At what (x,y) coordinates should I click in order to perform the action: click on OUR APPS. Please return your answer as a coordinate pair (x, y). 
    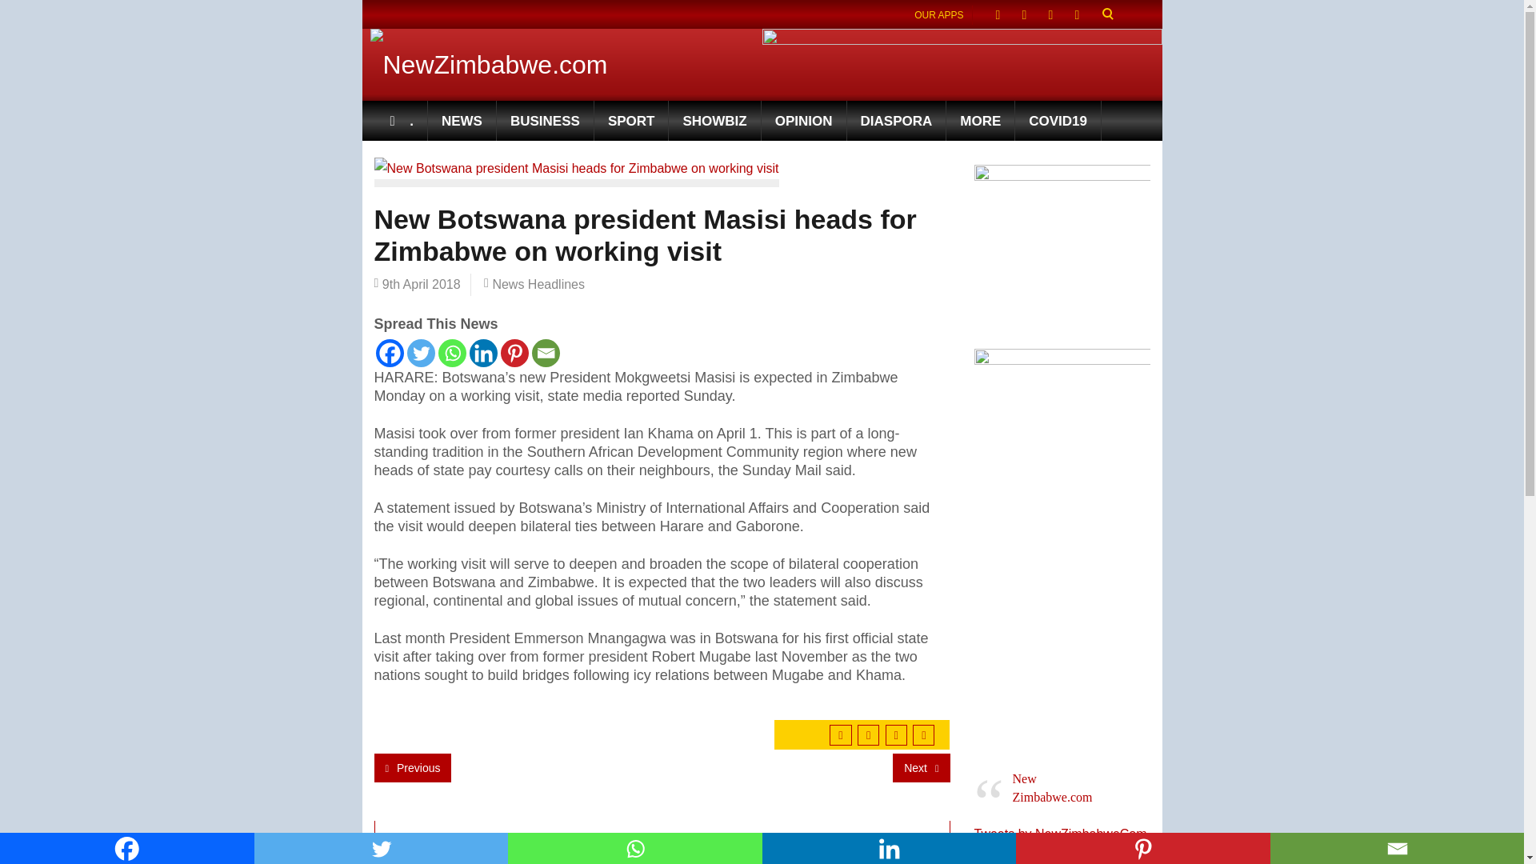
    Looking at the image, I should click on (939, 14).